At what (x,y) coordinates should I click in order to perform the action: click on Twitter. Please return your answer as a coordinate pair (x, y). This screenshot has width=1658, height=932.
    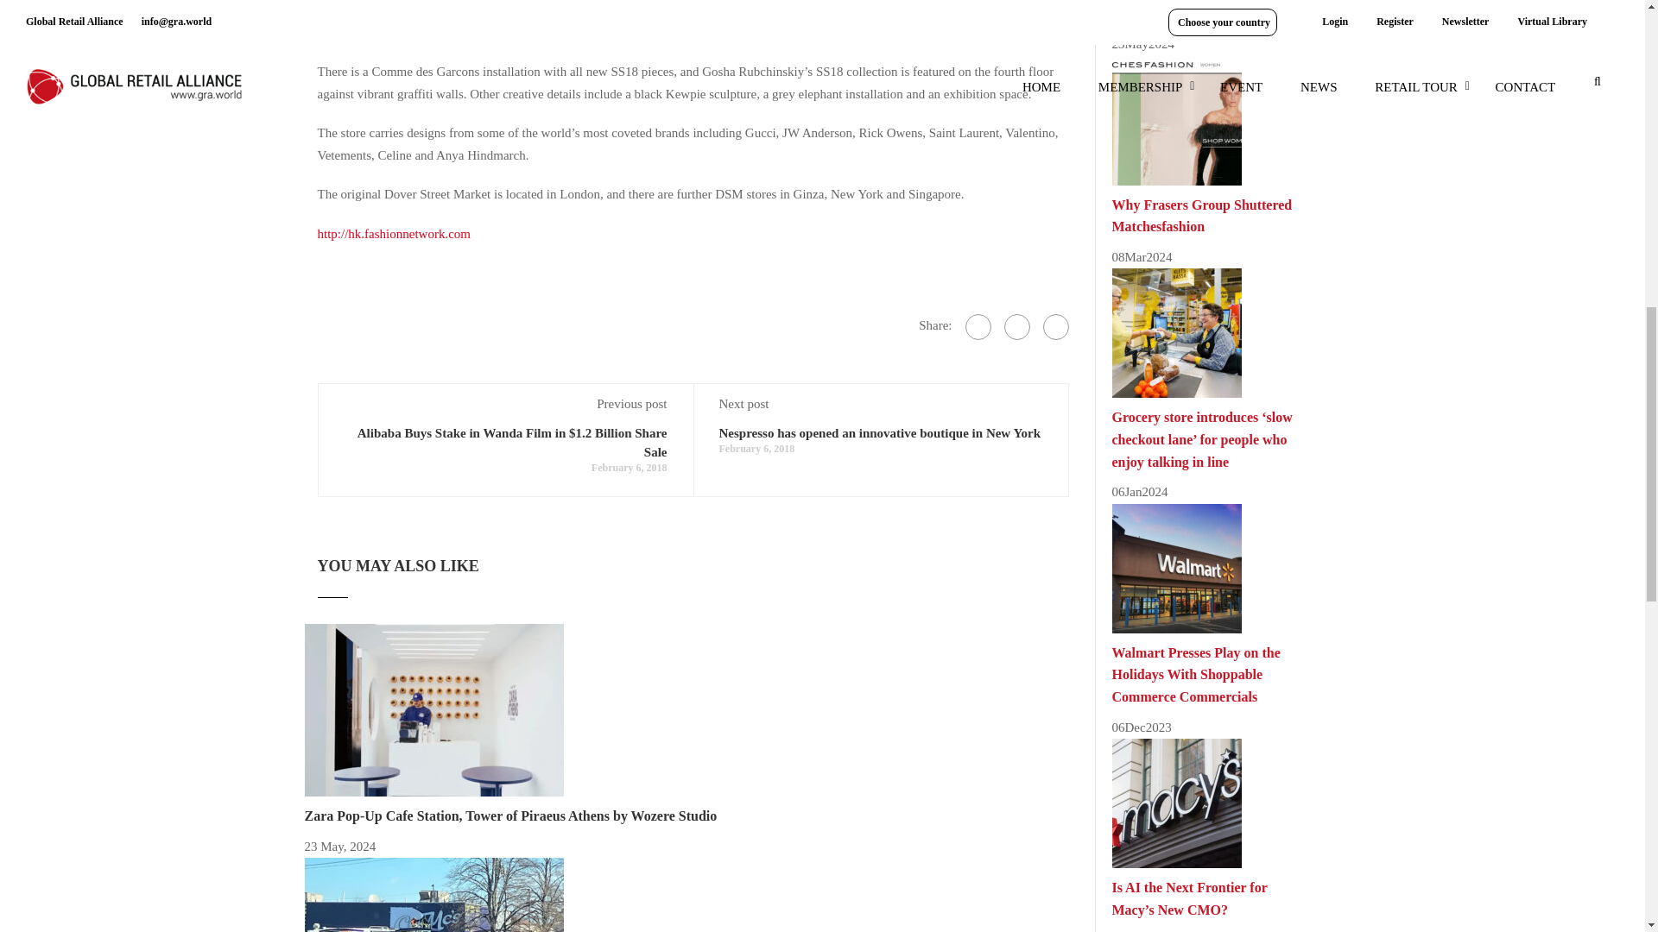
    Looking at the image, I should click on (1016, 326).